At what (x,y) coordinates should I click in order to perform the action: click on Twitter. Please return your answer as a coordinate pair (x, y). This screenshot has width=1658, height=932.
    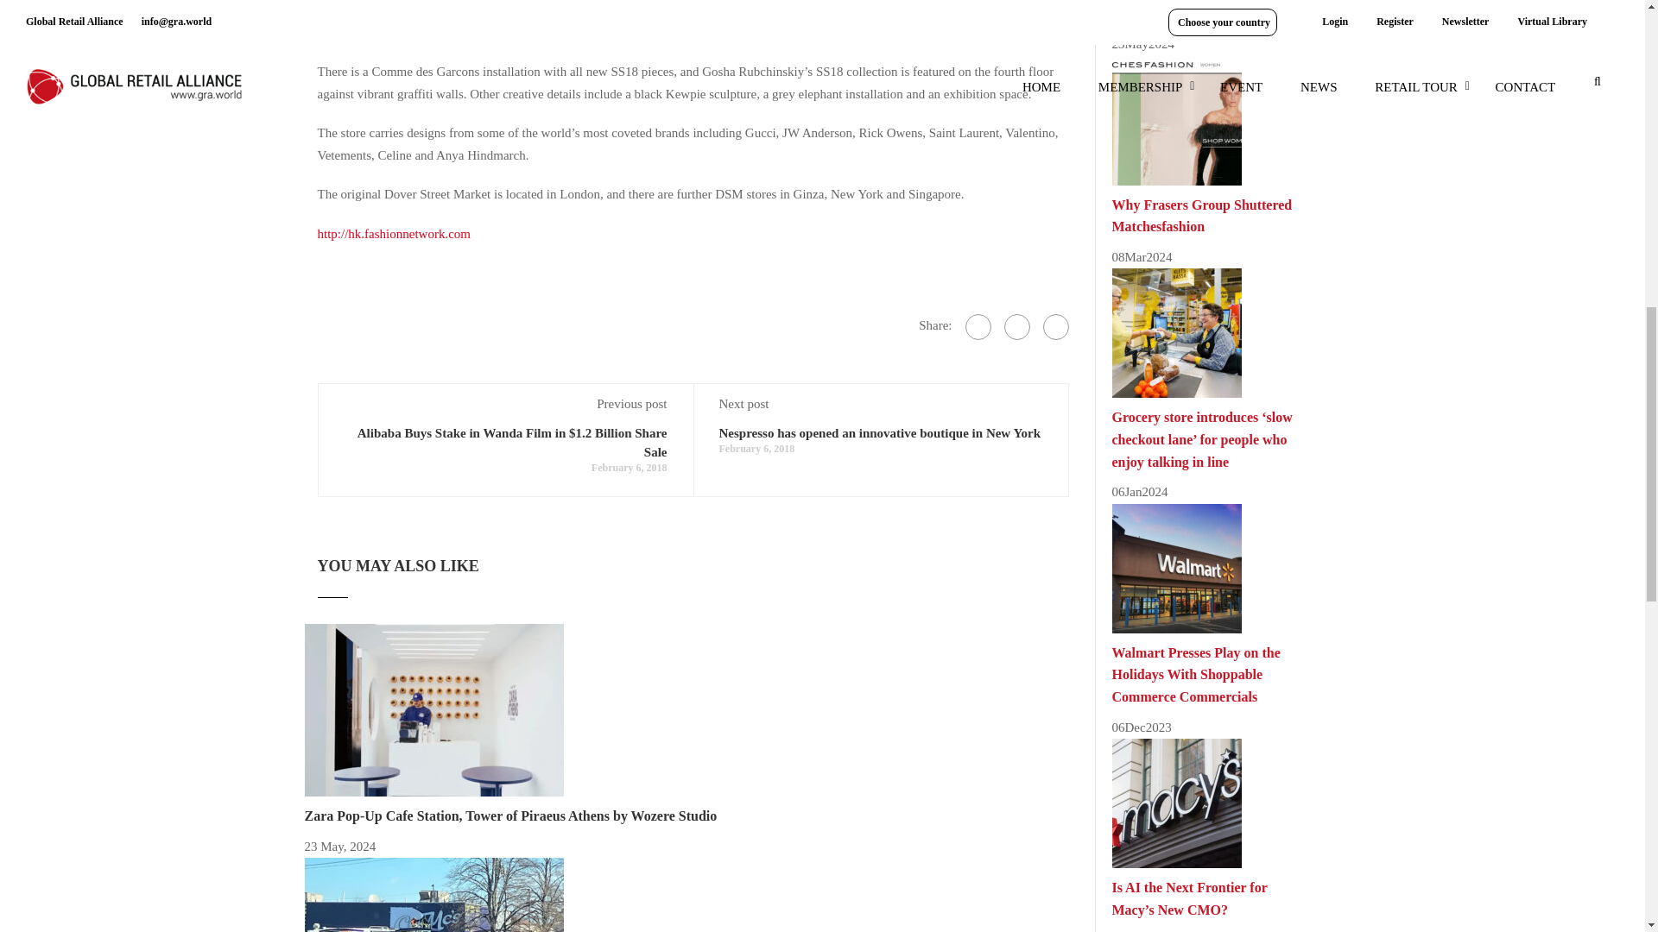
    Looking at the image, I should click on (1016, 326).